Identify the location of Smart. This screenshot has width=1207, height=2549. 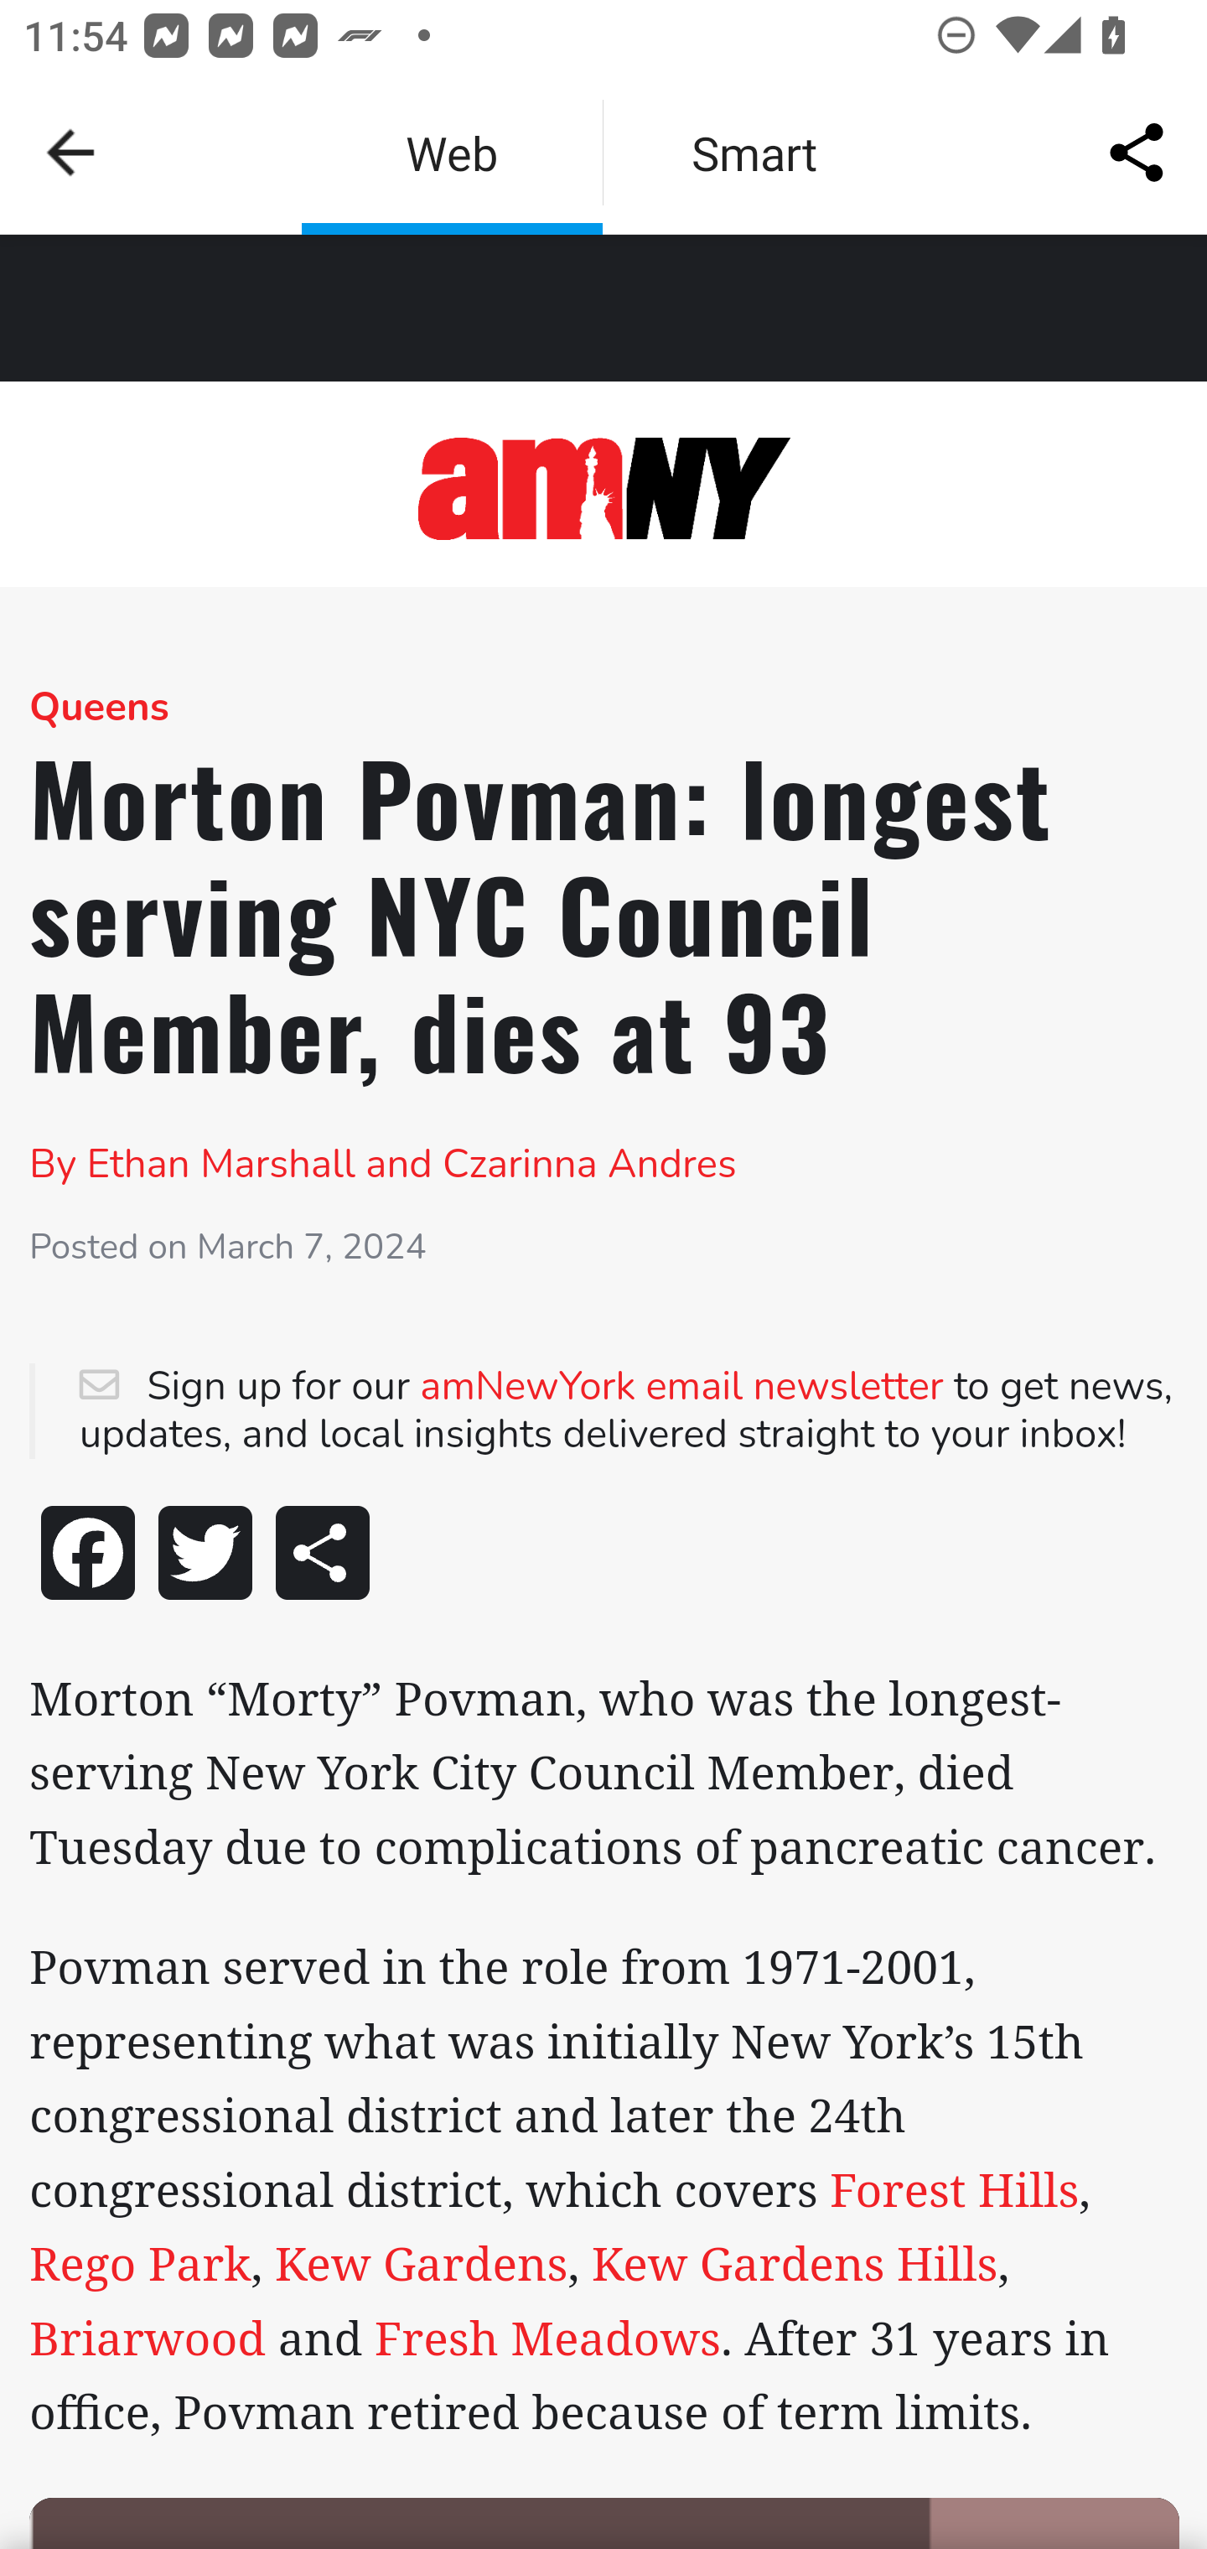
(754, 153).